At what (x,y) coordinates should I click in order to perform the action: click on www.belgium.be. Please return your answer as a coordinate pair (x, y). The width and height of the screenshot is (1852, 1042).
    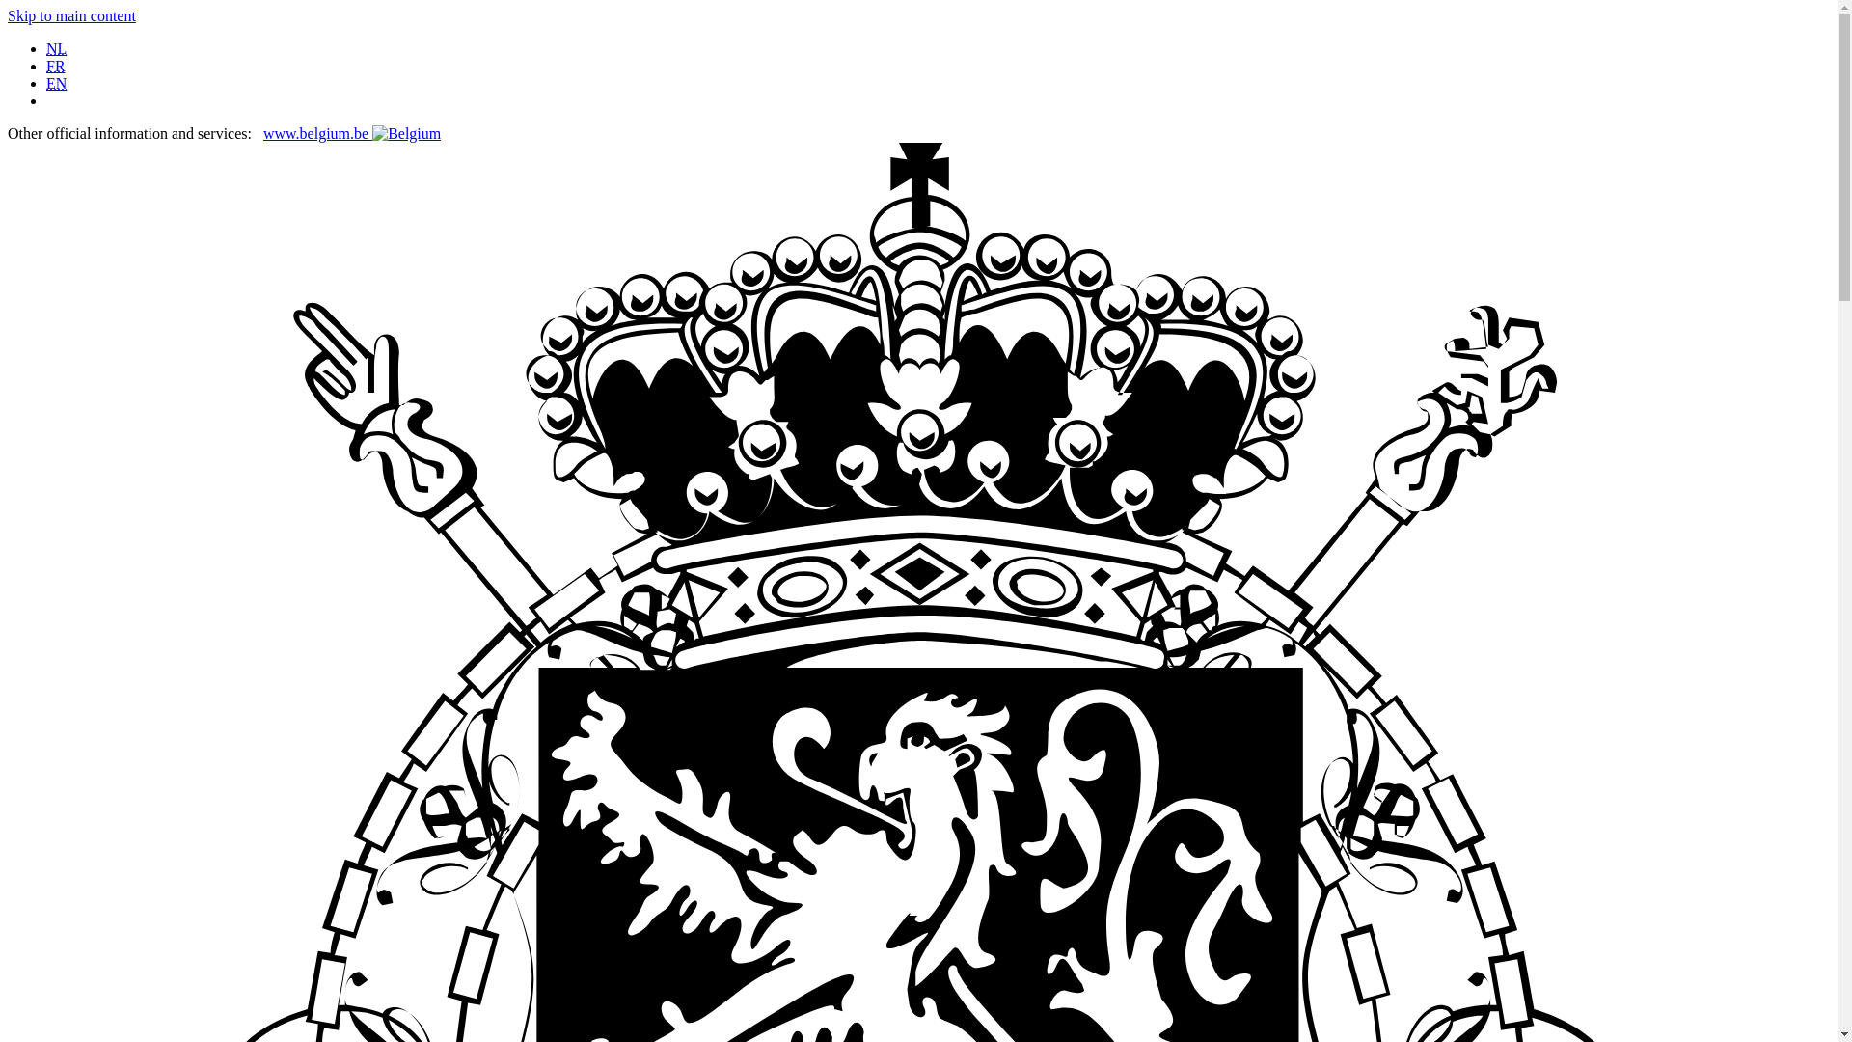
    Looking at the image, I should click on (351, 133).